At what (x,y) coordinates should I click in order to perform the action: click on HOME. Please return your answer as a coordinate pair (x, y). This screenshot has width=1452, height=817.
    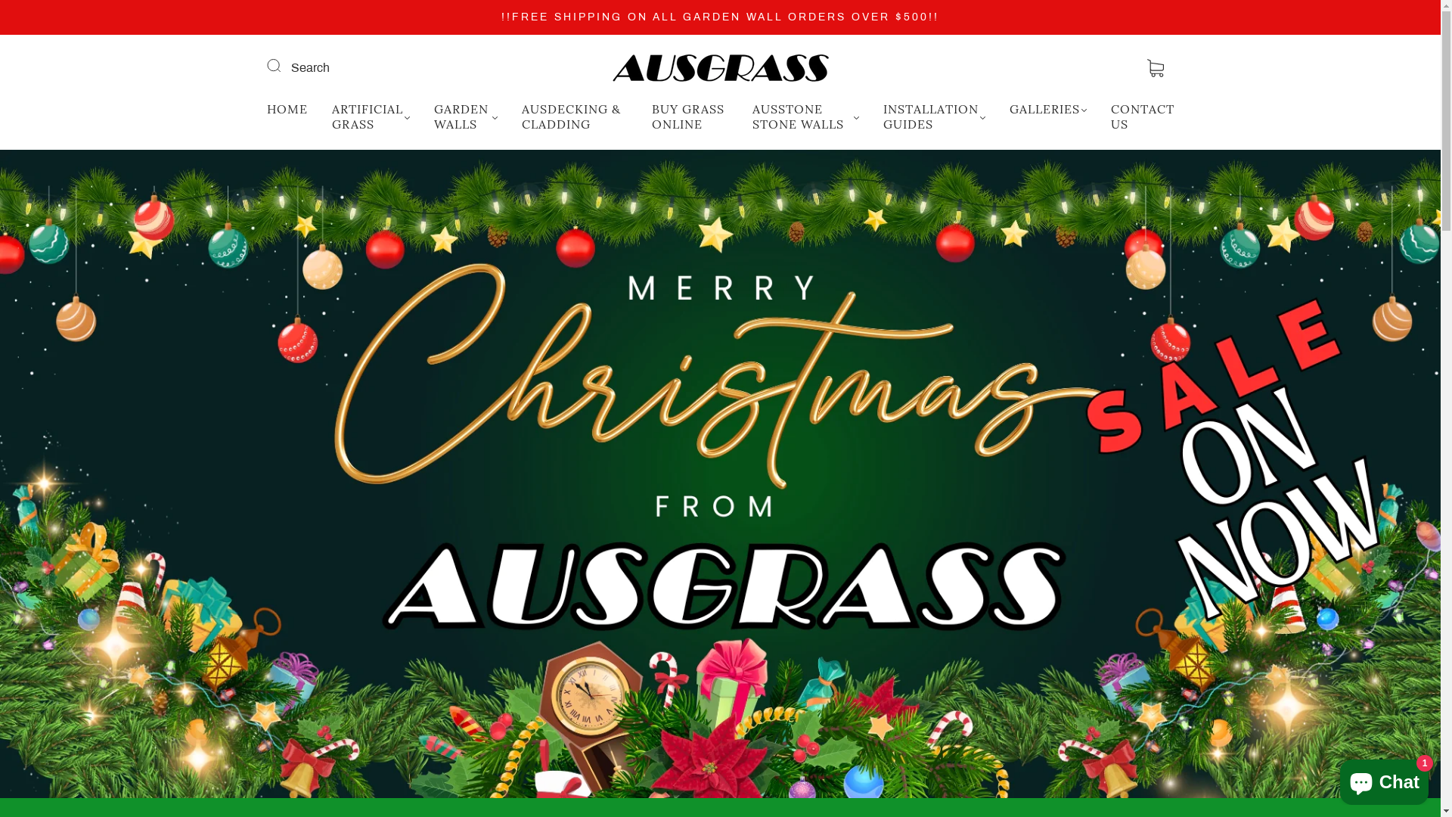
    Looking at the image, I should click on (287, 109).